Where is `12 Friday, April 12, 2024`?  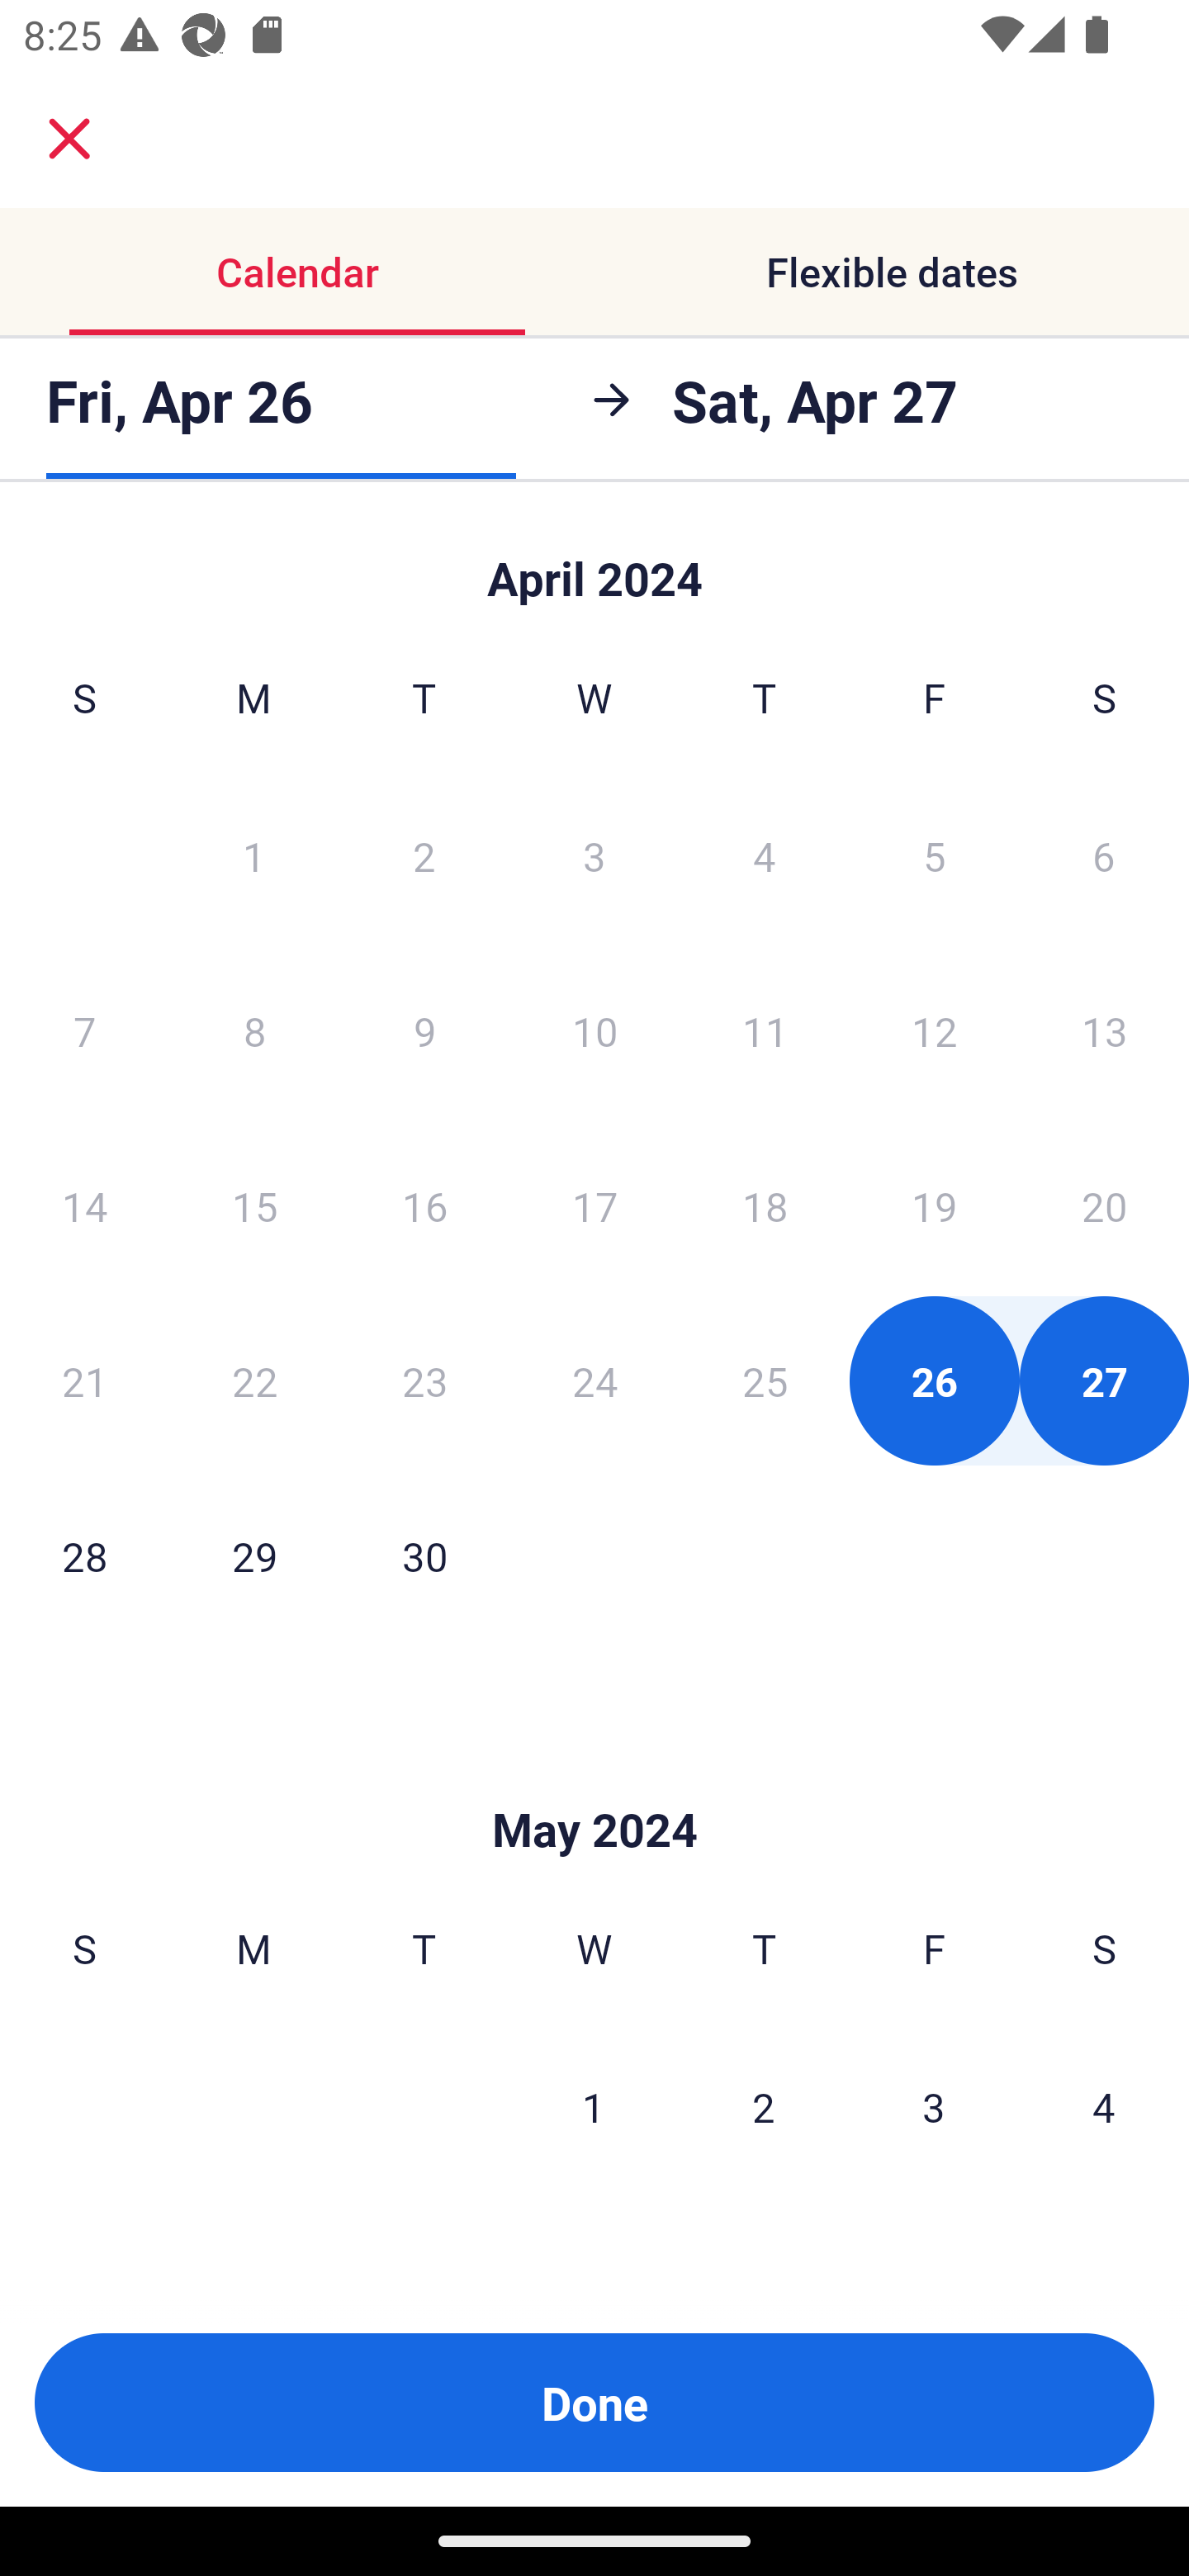
12 Friday, April 12, 2024 is located at coordinates (935, 1030).